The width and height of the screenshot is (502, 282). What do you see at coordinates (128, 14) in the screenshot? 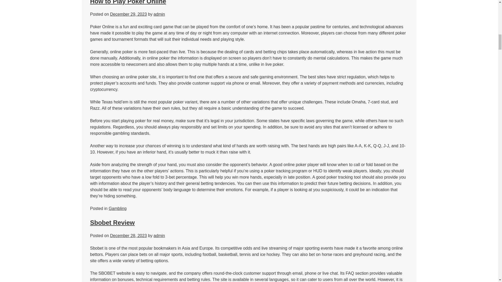
I see `December 29, 2023` at bounding box center [128, 14].